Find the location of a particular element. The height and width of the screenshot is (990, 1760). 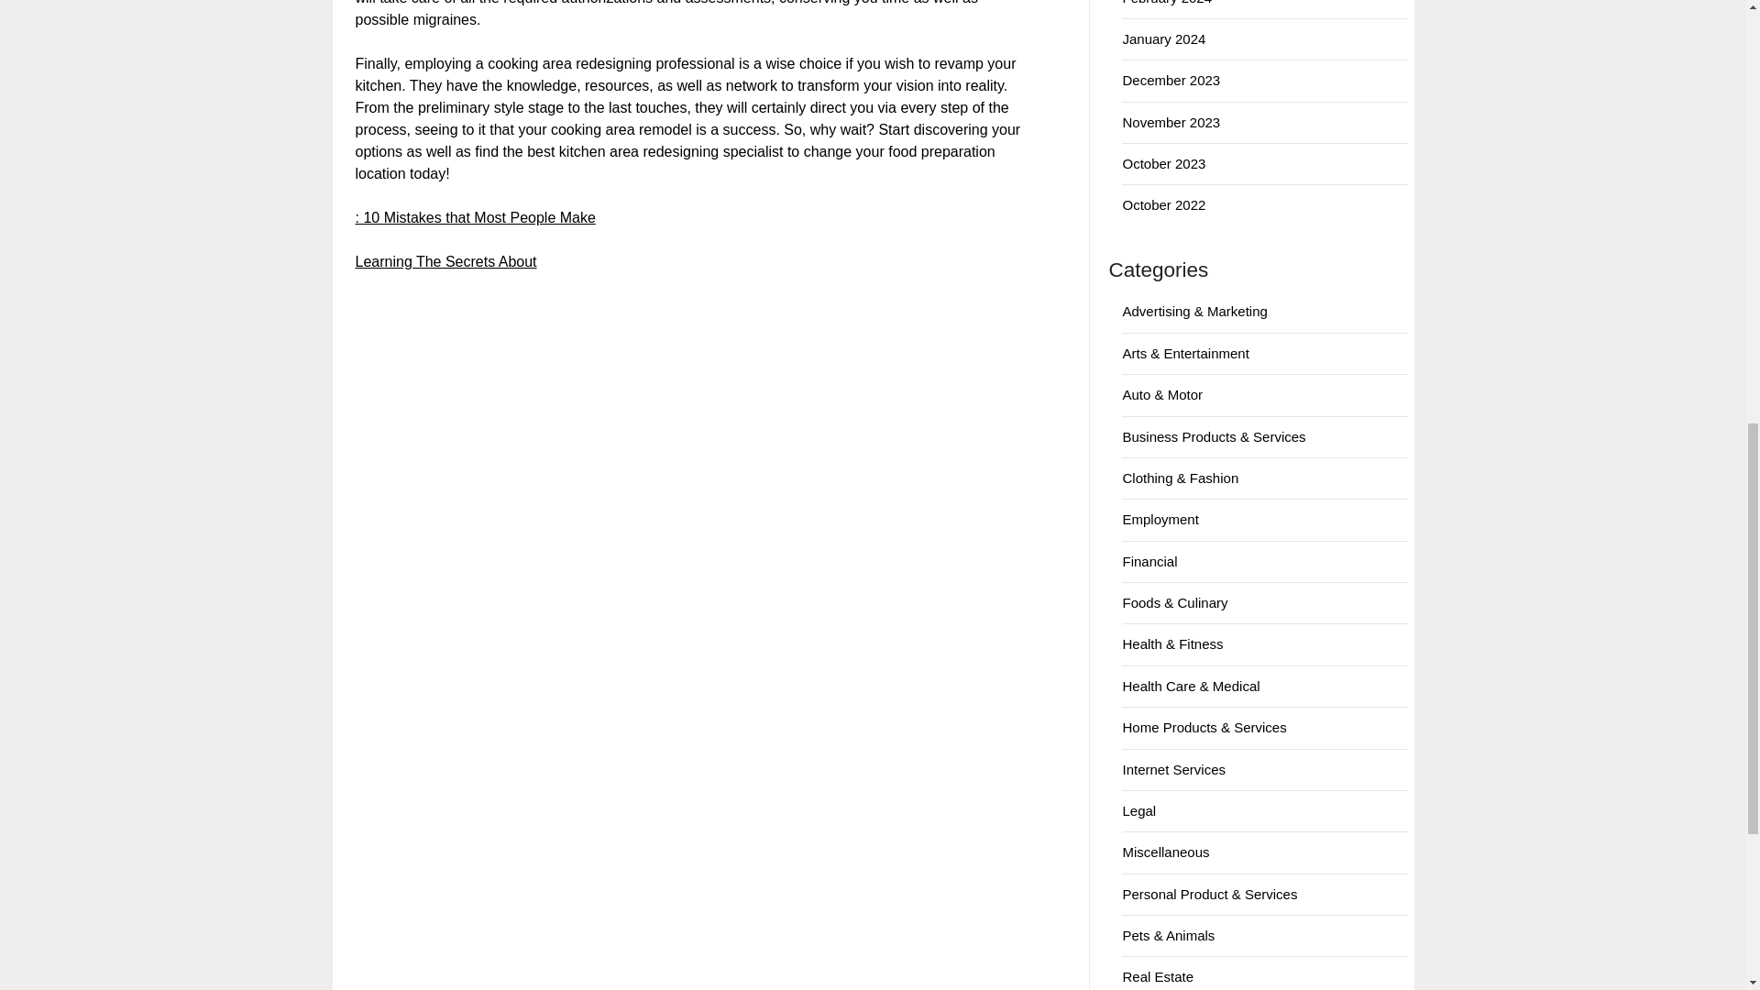

October 2023 is located at coordinates (1164, 163).